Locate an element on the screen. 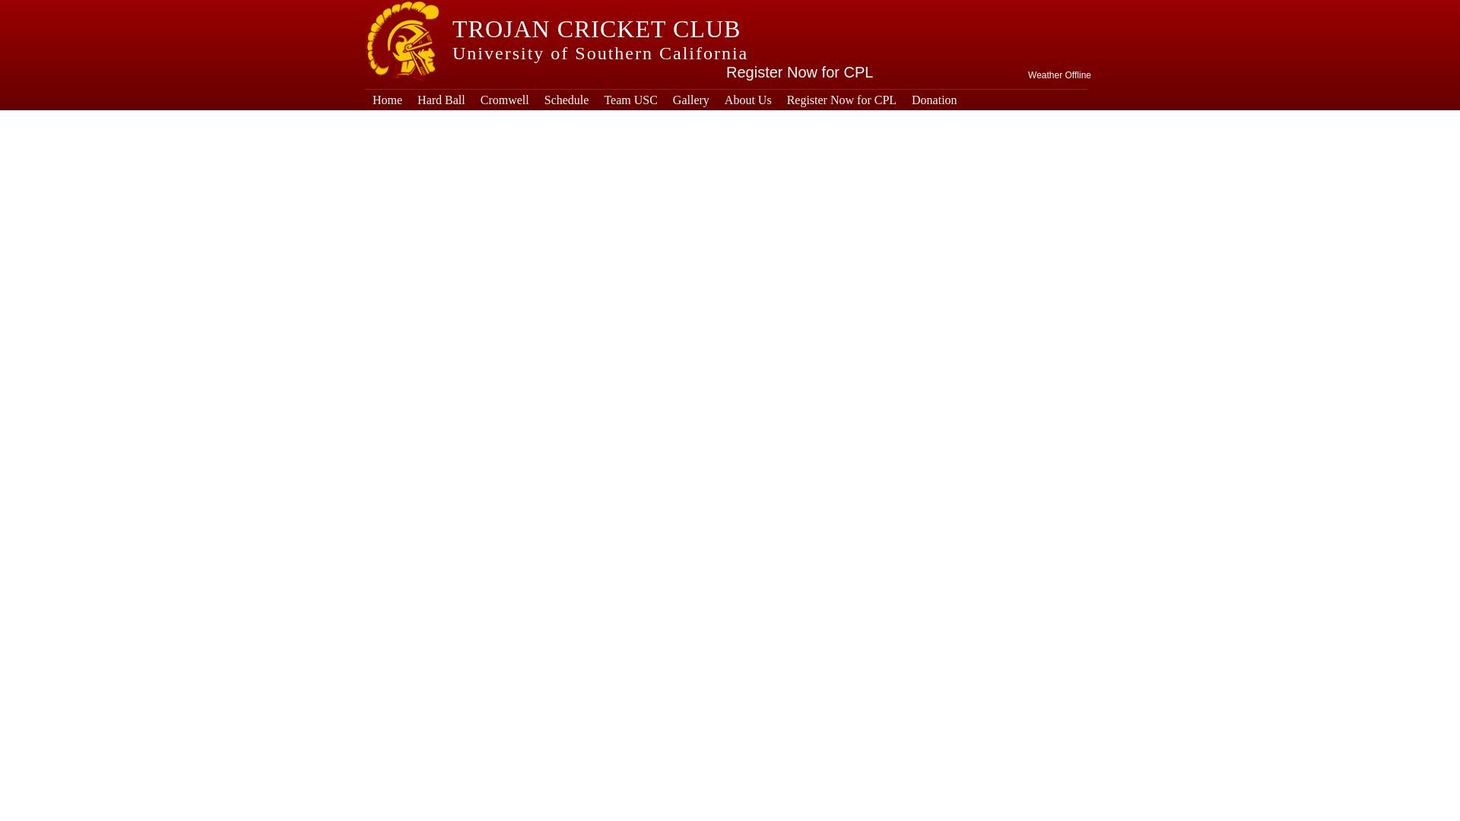 The image size is (1460, 821). About Us is located at coordinates (748, 100).